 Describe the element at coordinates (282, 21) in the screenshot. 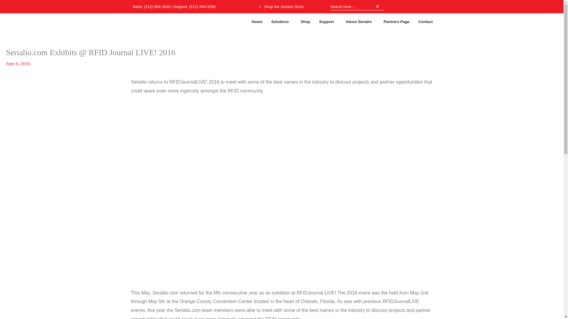

I see `Solutions` at that location.